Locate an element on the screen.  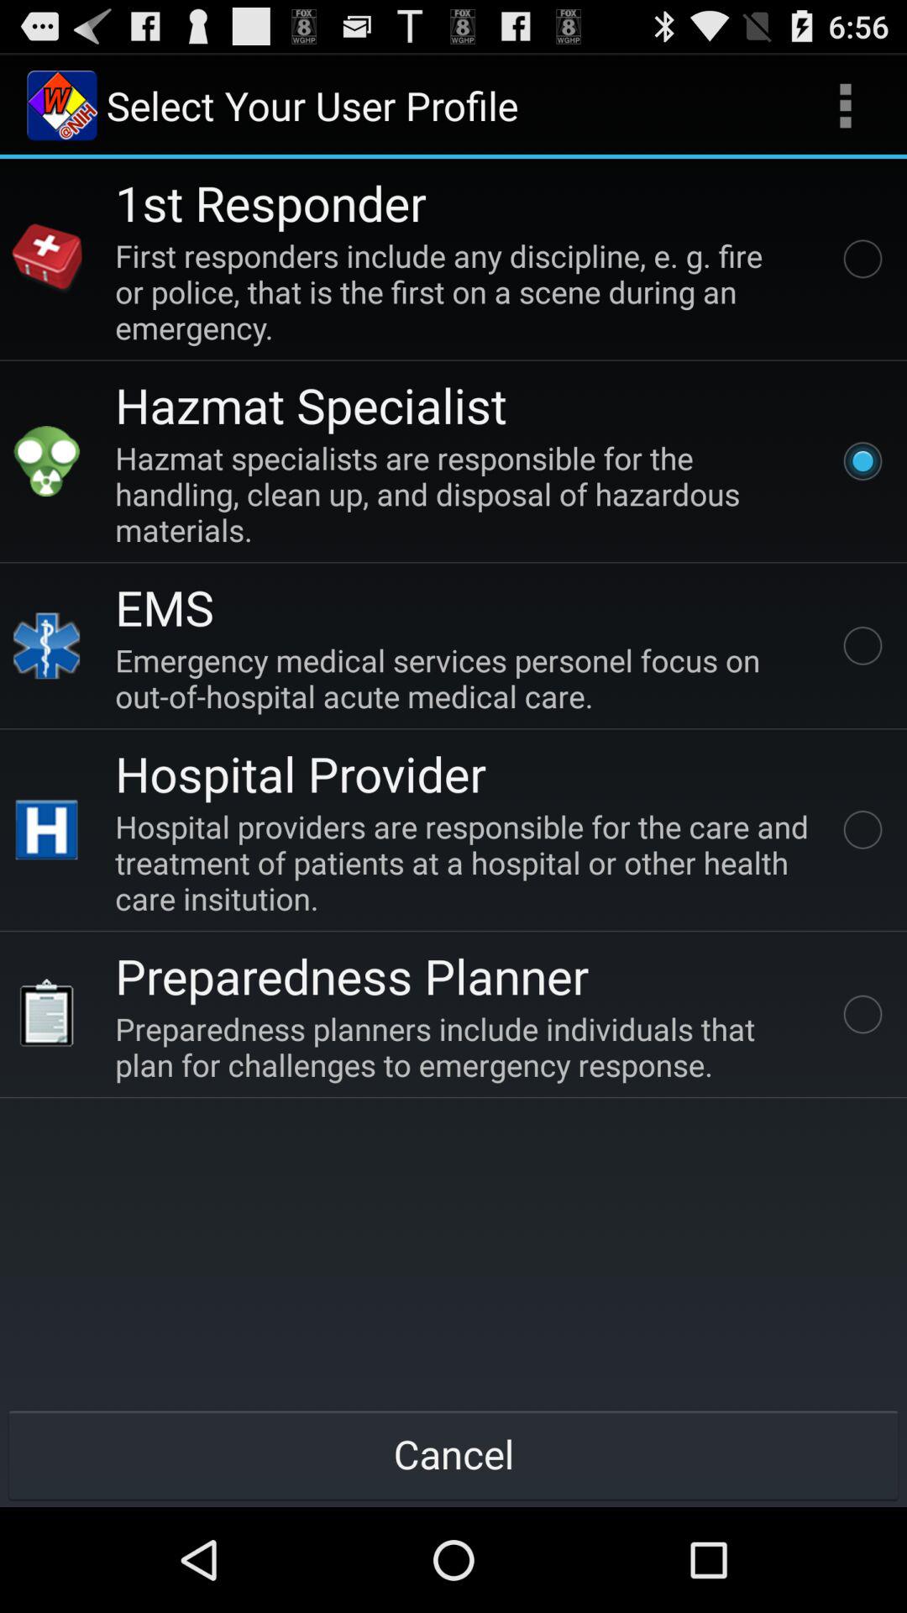
click on the icon below the notification bar is located at coordinates (62, 106).